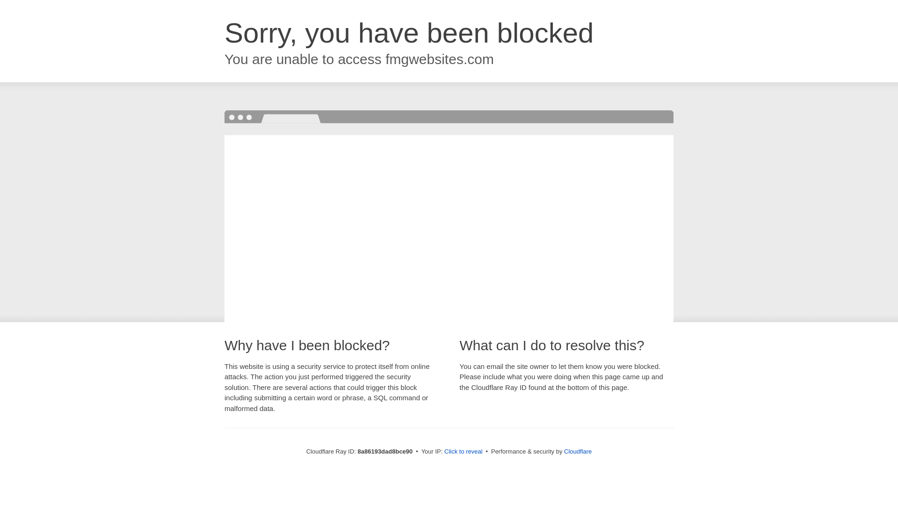 Image resolution: width=898 pixels, height=505 pixels. What do you see at coordinates (578, 451) in the screenshot?
I see `Cloudflare` at bounding box center [578, 451].